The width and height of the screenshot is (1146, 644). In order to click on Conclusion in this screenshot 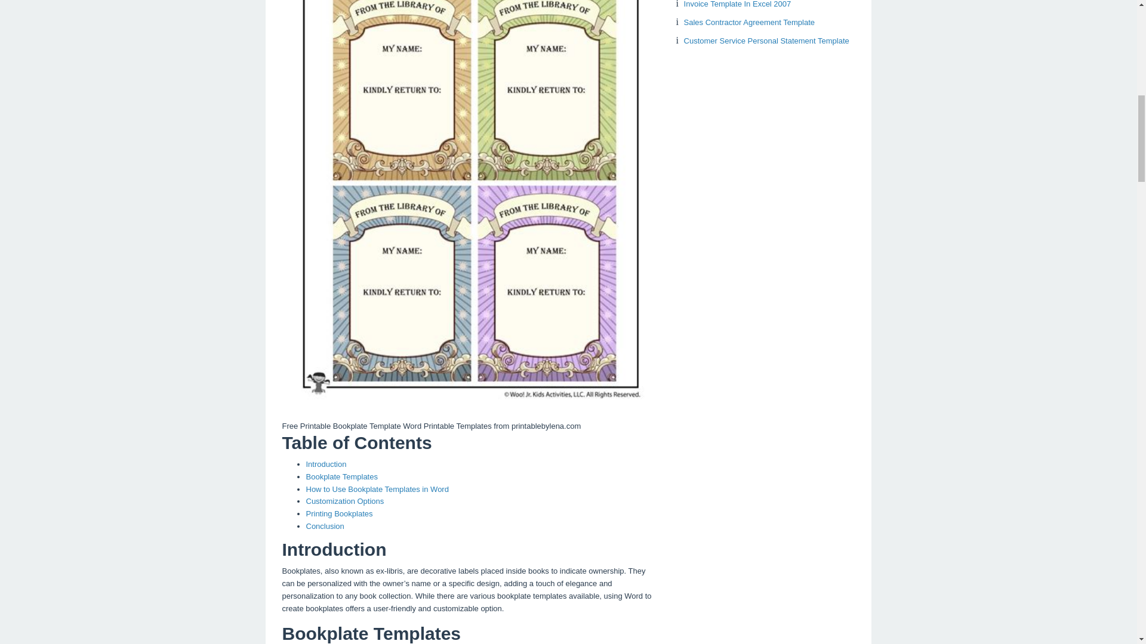, I will do `click(325, 526)`.